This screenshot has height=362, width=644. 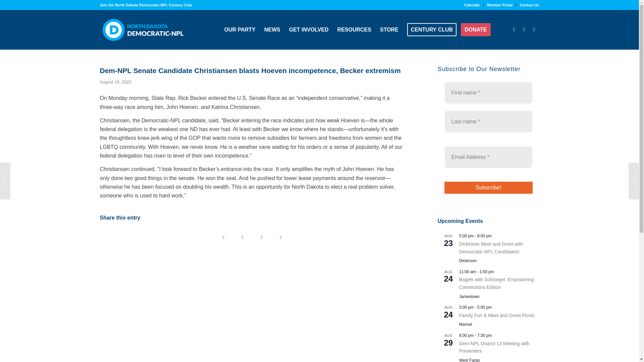 What do you see at coordinates (514, 29) in the screenshot?
I see `Facebook` at bounding box center [514, 29].